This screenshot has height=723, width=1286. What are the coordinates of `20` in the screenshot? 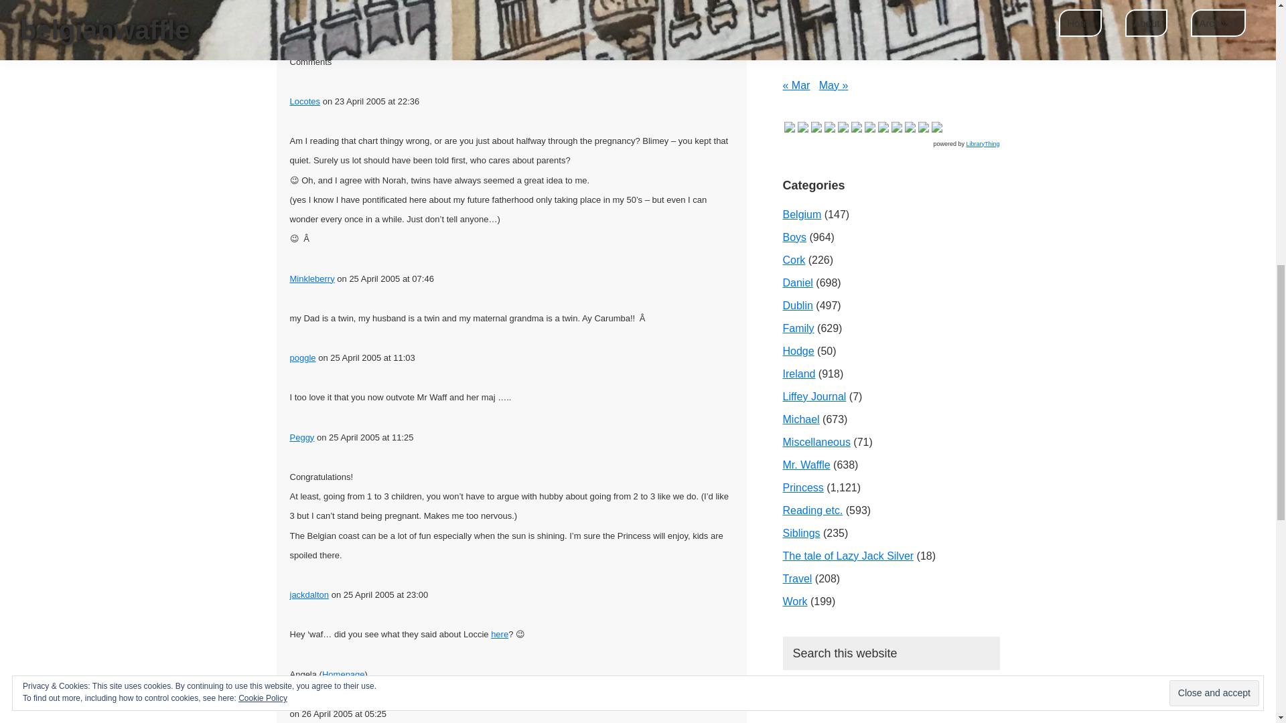 It's located at (856, 5).